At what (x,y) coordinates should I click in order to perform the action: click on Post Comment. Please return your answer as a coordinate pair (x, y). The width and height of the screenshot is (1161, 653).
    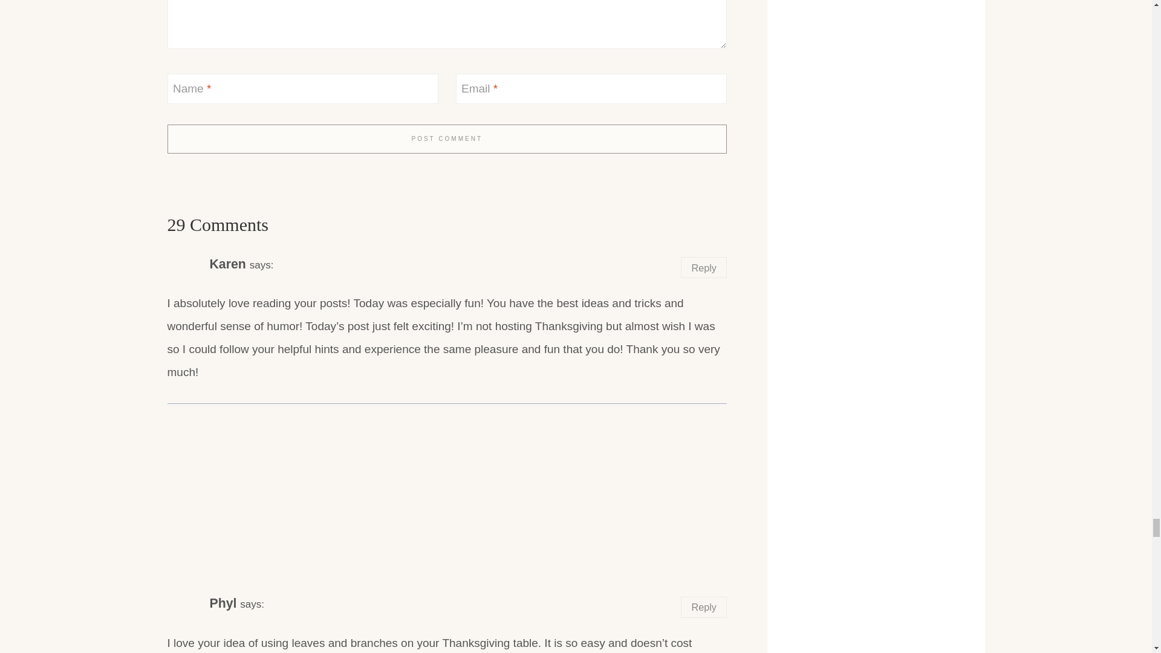
    Looking at the image, I should click on (446, 139).